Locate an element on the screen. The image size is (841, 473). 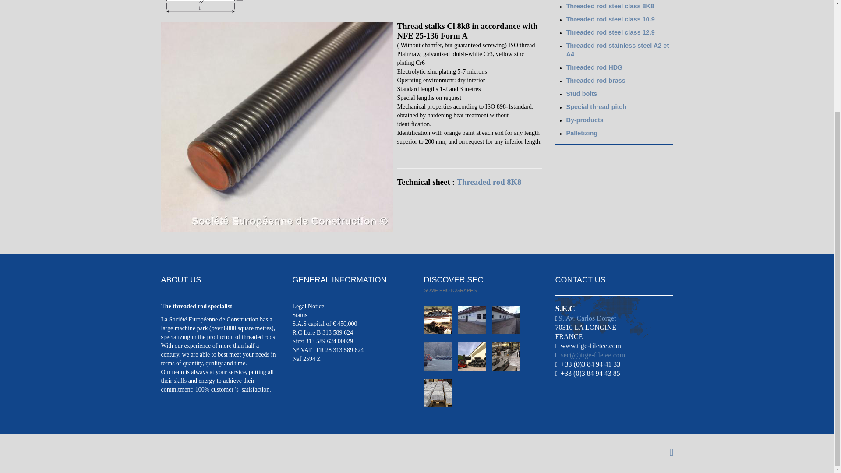
photo5 is located at coordinates (475, 360).